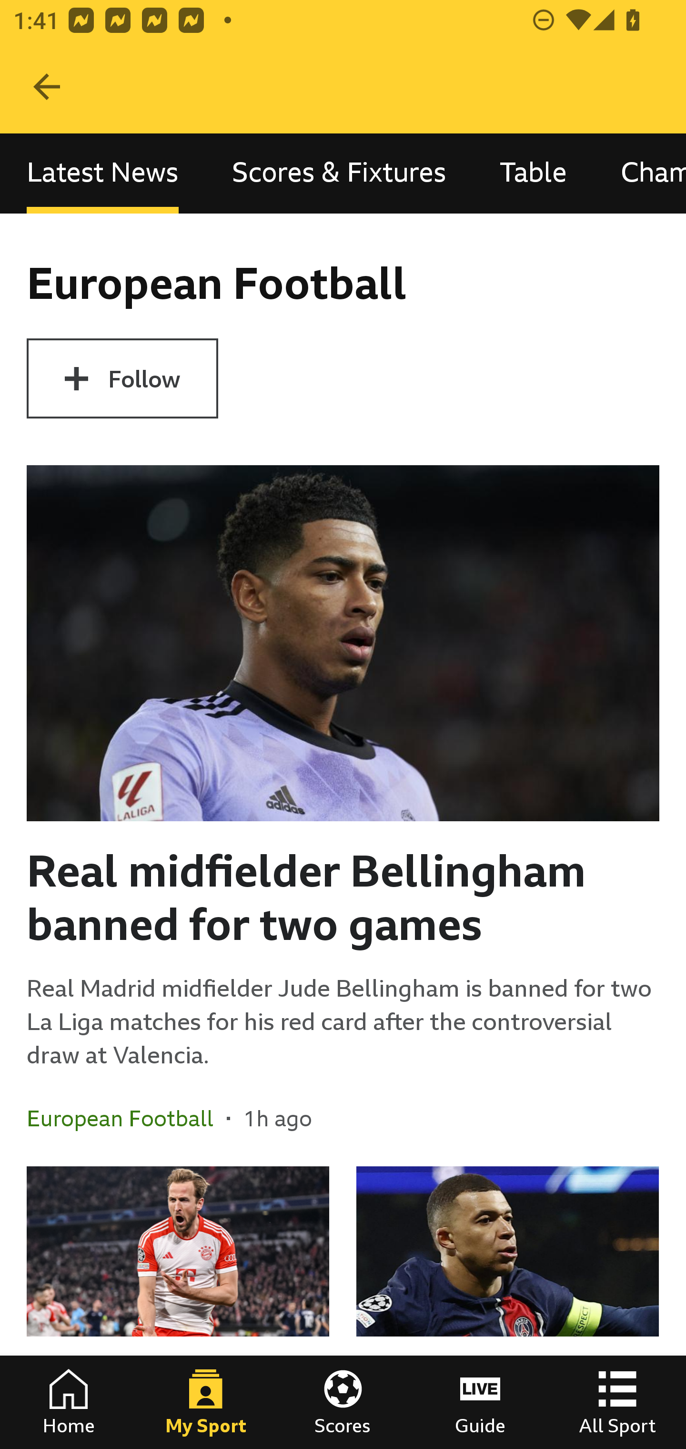  What do you see at coordinates (617, 1402) in the screenshot?
I see `All Sport` at bounding box center [617, 1402].